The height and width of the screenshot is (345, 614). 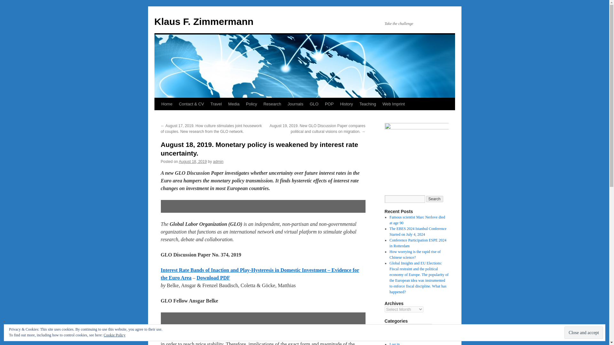 I want to click on POP, so click(x=329, y=104).